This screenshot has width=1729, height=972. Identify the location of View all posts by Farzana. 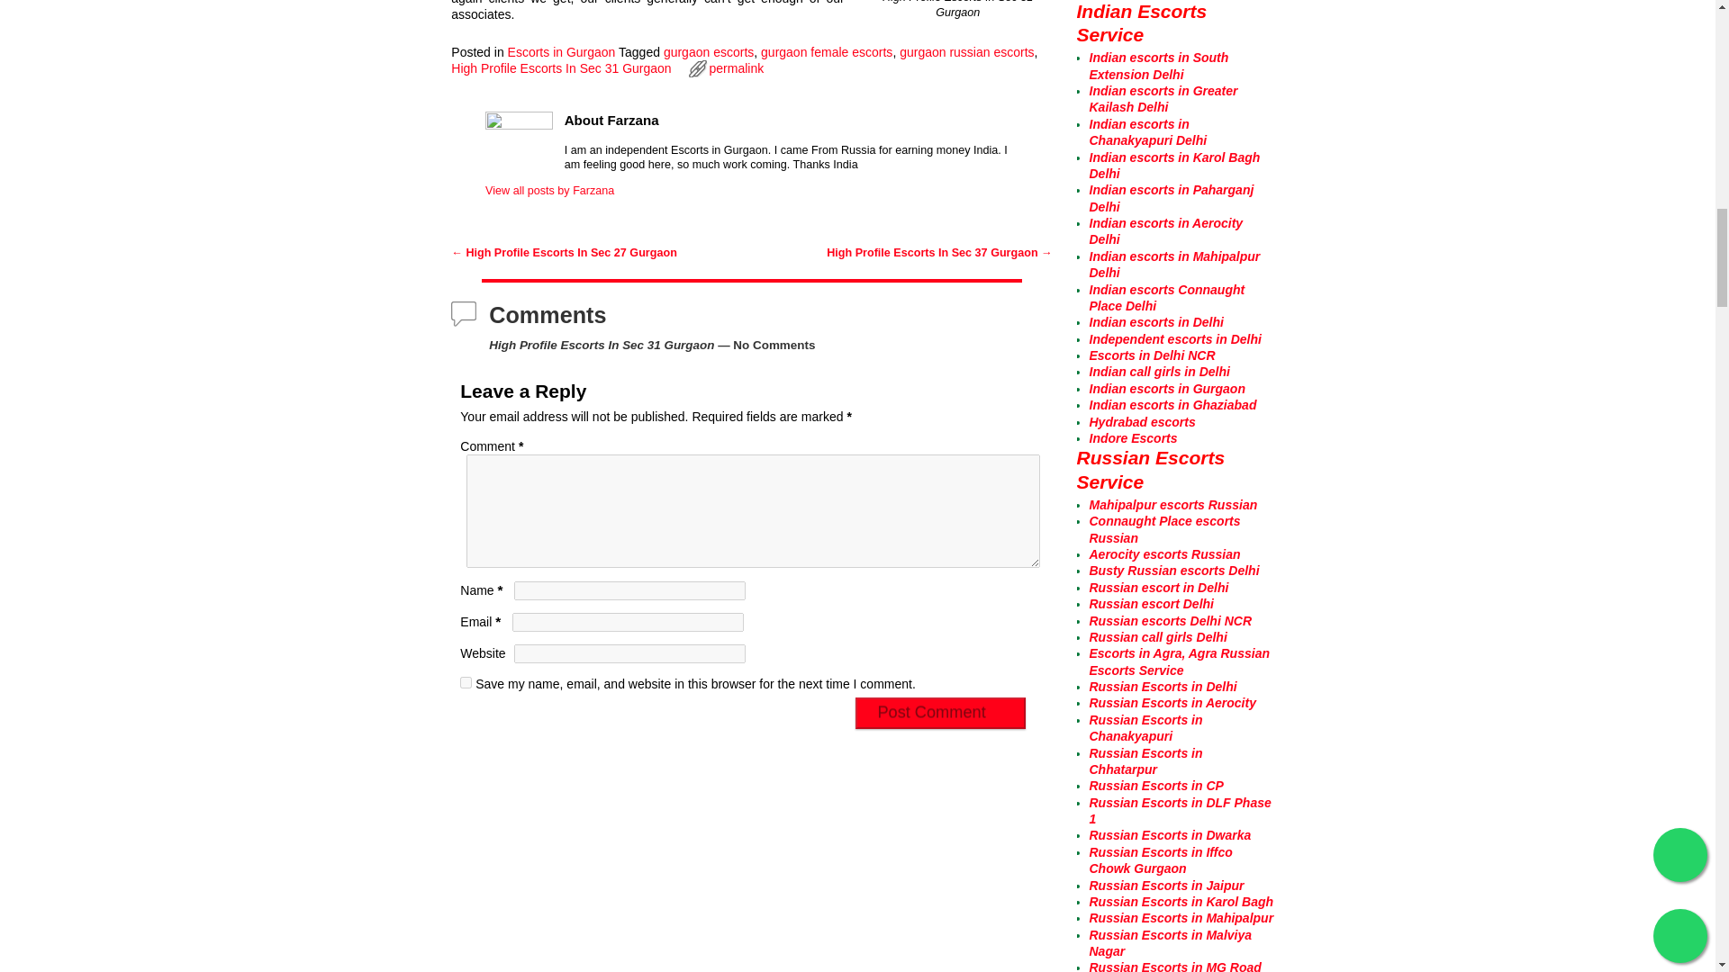
(549, 191).